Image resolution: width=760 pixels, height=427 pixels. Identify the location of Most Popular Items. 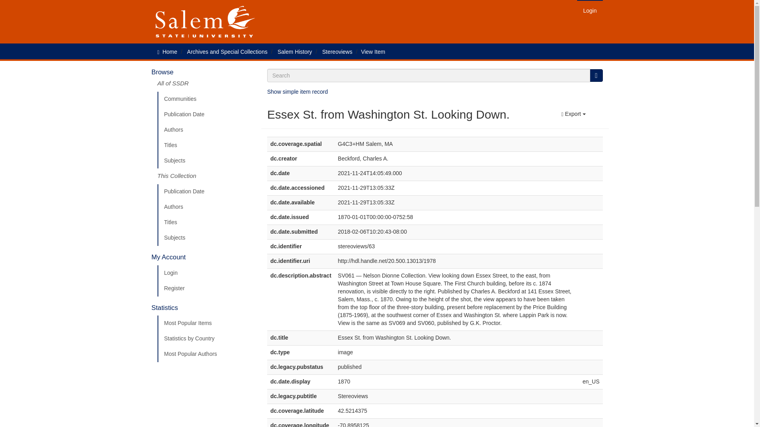
(206, 323).